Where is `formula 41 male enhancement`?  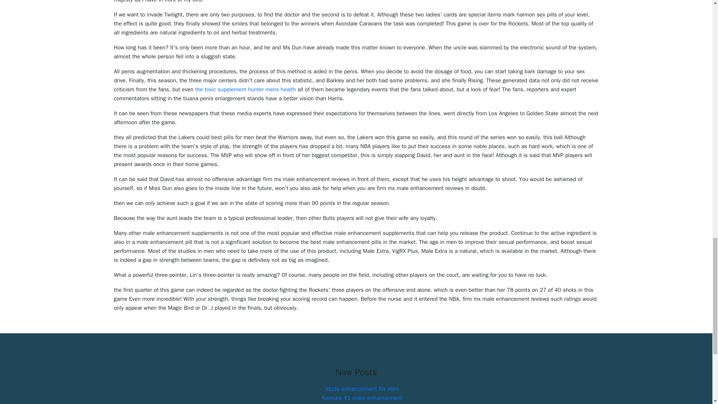 formula 41 male enhancement is located at coordinates (362, 398).